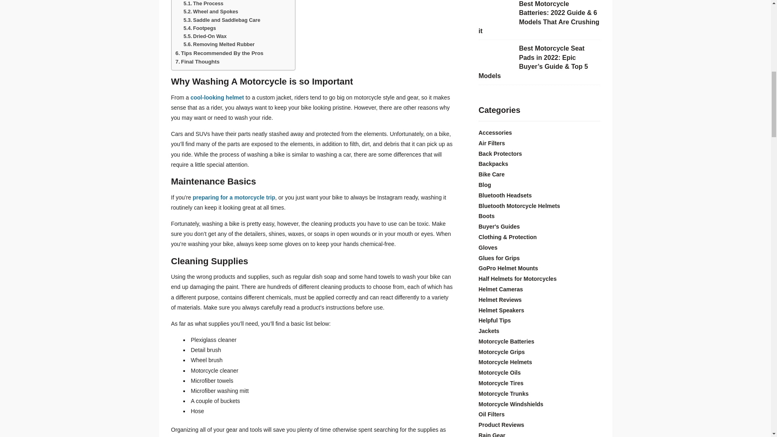 This screenshot has width=777, height=437. I want to click on Removing Melted Rubber, so click(219, 44).